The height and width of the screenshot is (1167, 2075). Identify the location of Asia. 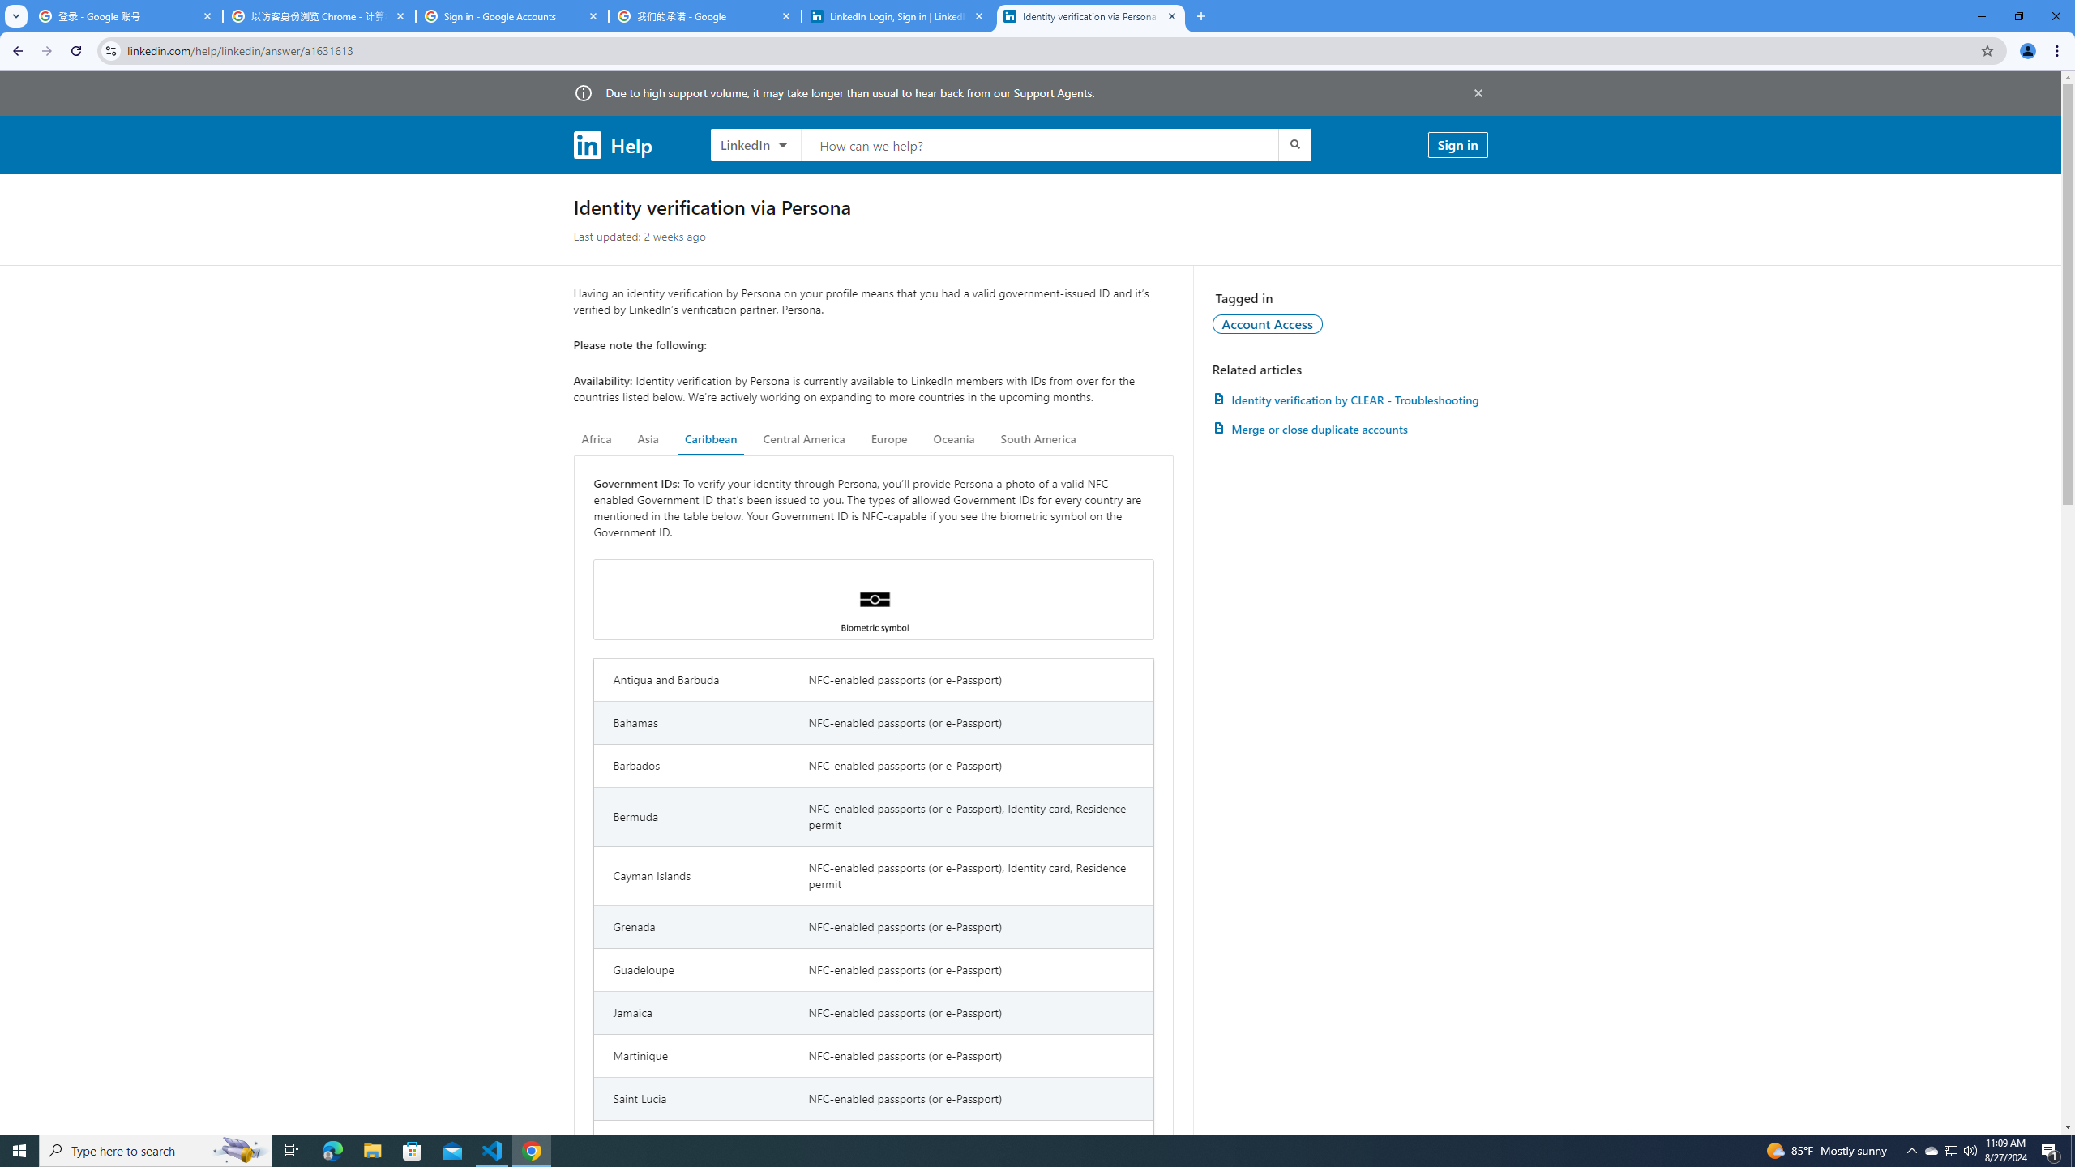
(648, 439).